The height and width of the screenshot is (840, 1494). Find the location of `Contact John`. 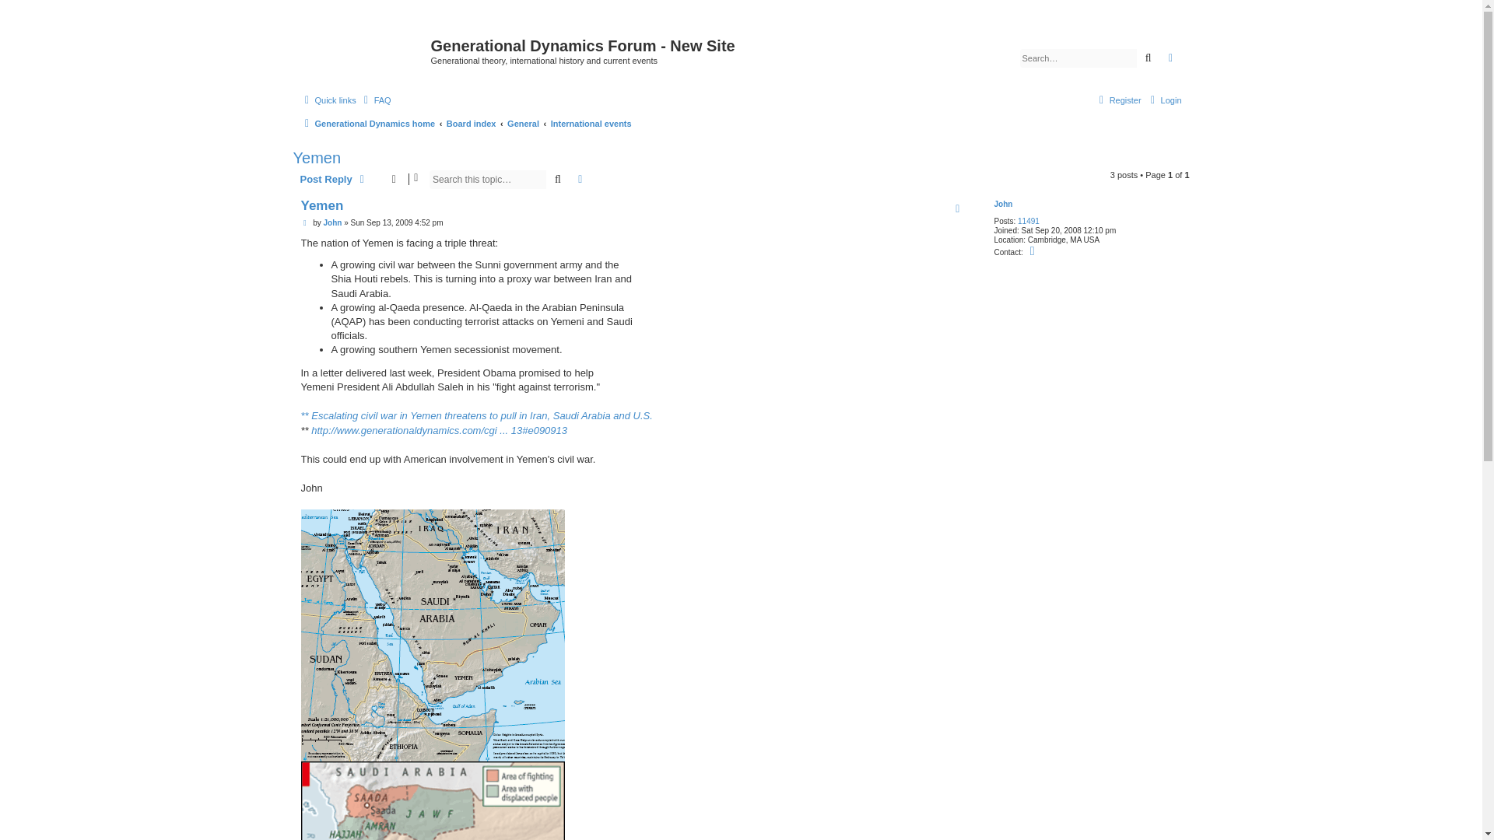

Contact John is located at coordinates (1033, 250).